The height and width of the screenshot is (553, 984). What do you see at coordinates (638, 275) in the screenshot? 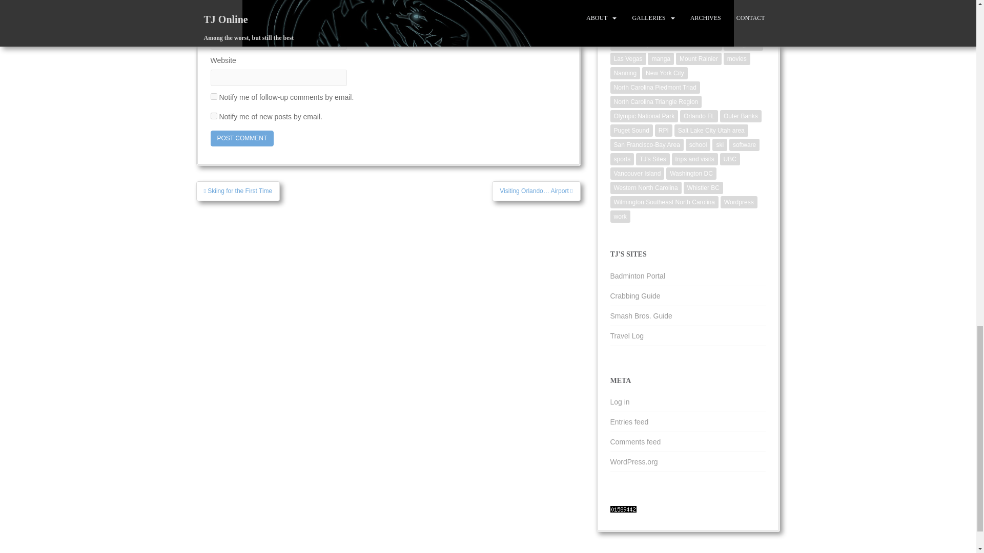
I see `A badminton website with articles in English and Chinese` at bounding box center [638, 275].